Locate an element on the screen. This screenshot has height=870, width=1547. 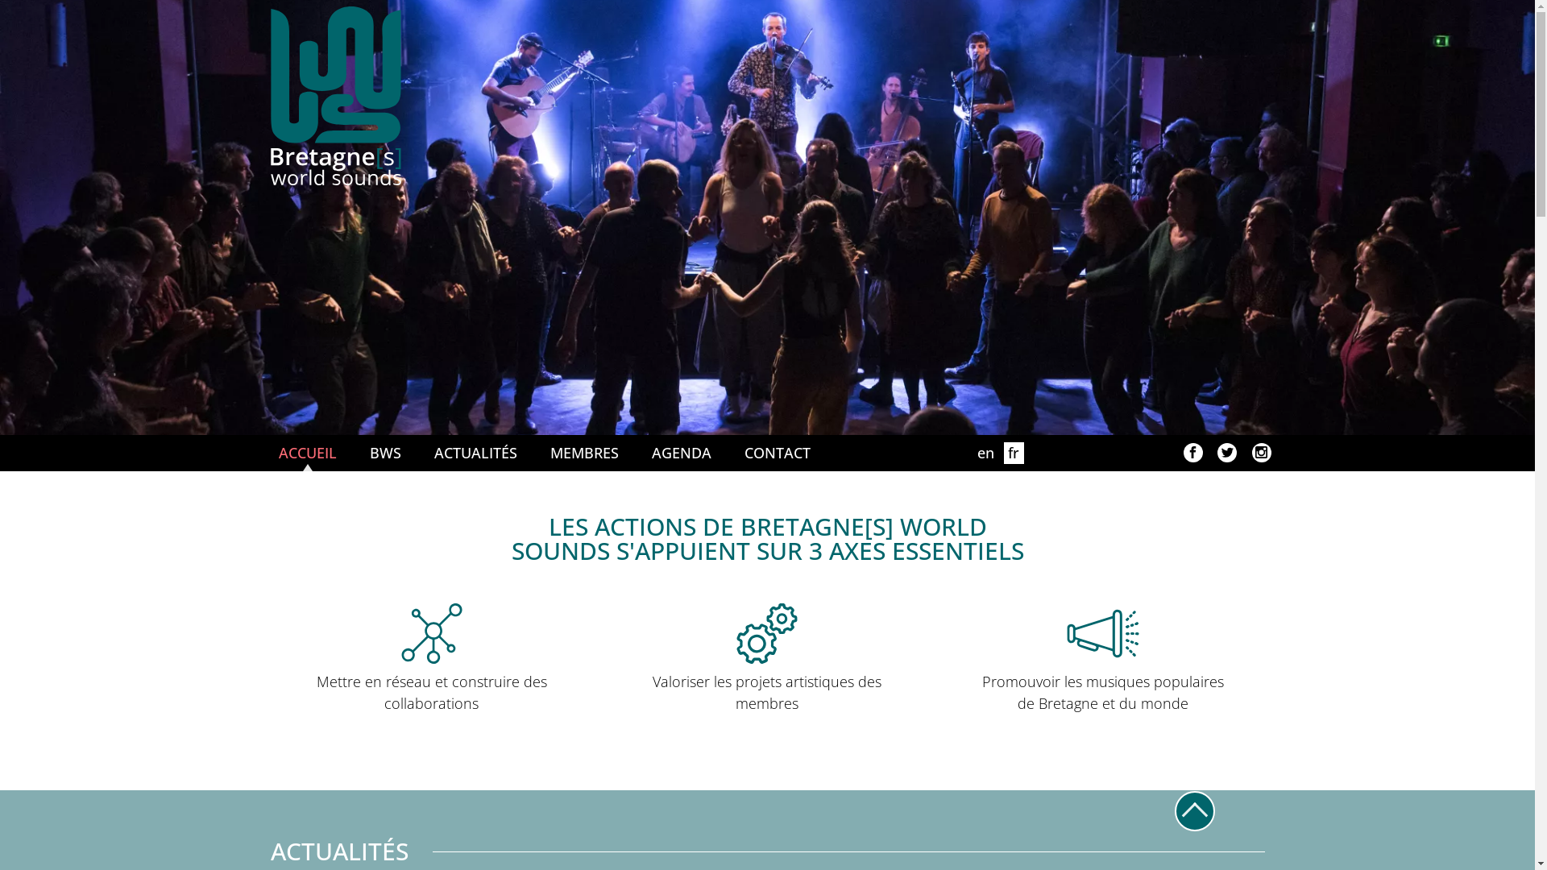
AGENDA is located at coordinates (681, 453).